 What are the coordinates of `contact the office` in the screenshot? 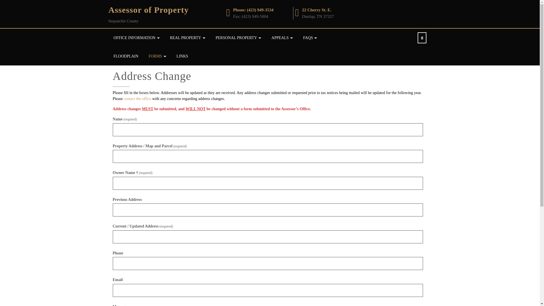 It's located at (137, 99).